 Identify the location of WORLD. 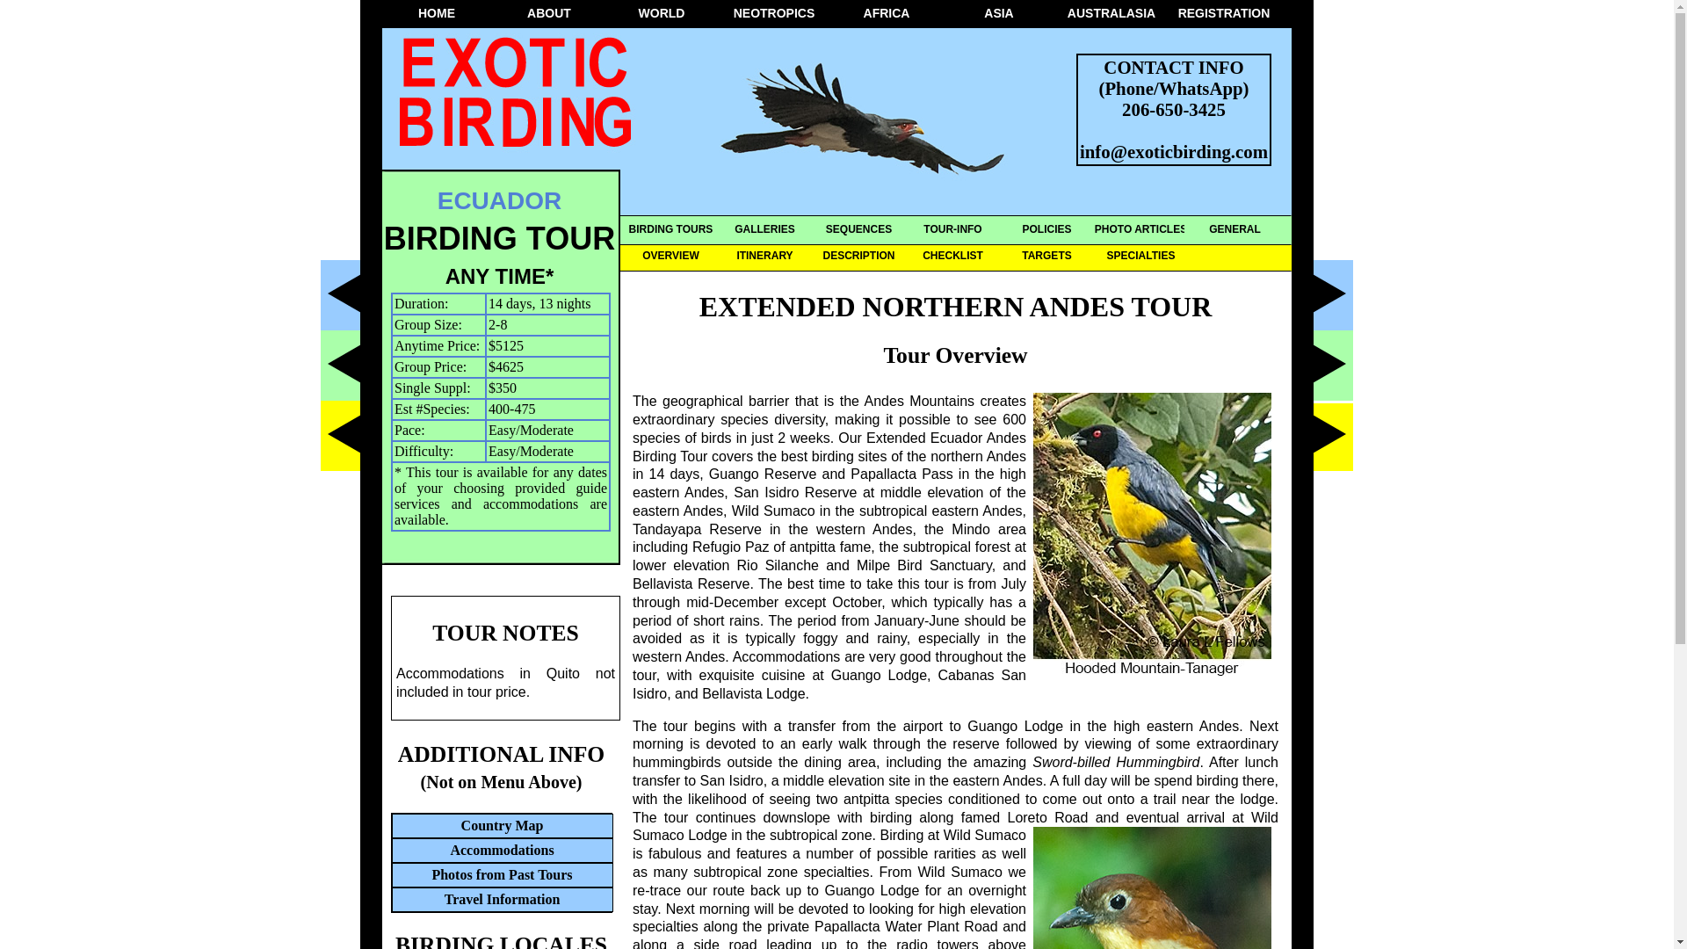
(659, 14).